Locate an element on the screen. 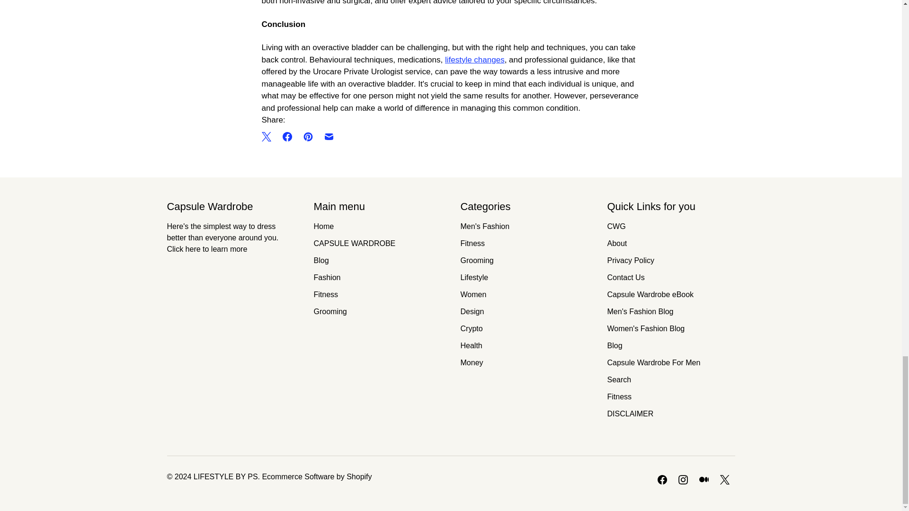 Image resolution: width=909 pixels, height=511 pixels. Share this on Facebook is located at coordinates (286, 136).